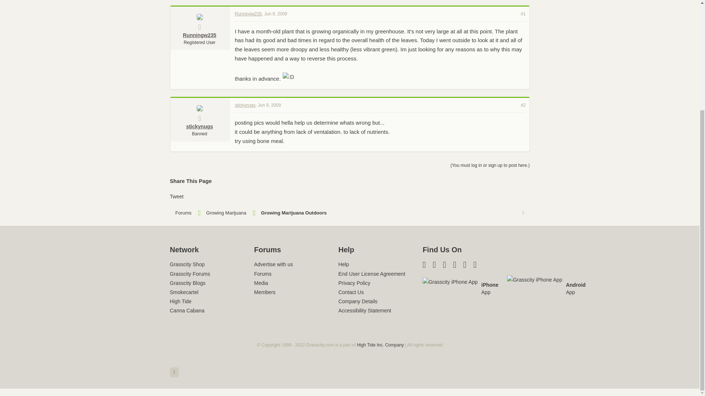 The image size is (705, 396). Describe the element at coordinates (288, 77) in the screenshot. I see `Big Grin    :D` at that location.